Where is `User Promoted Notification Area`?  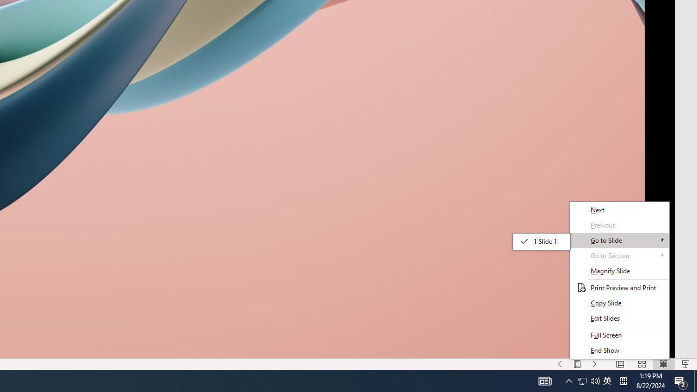
User Promoted Notification Area is located at coordinates (545, 381).